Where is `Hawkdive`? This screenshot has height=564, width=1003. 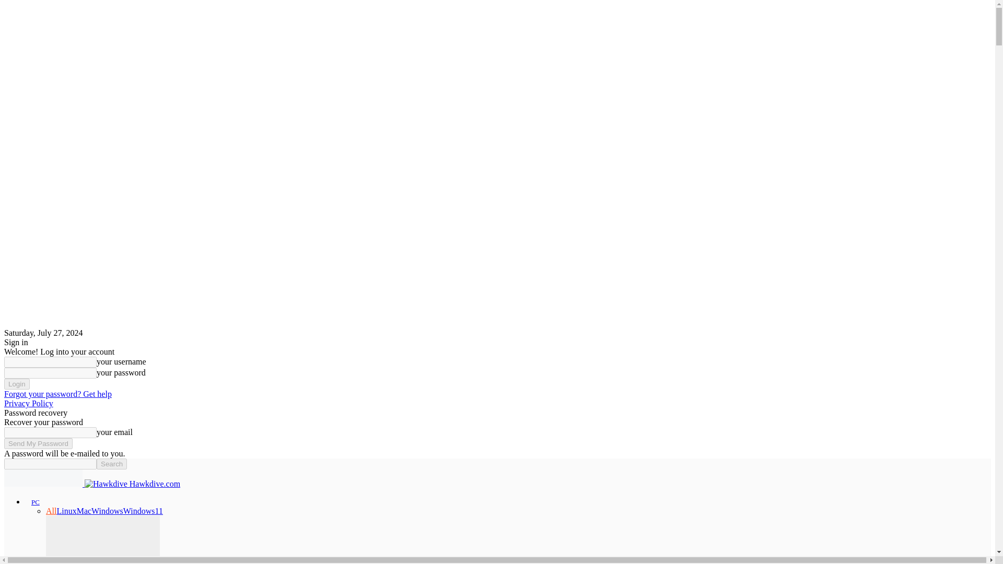 Hawkdive is located at coordinates (43, 478).